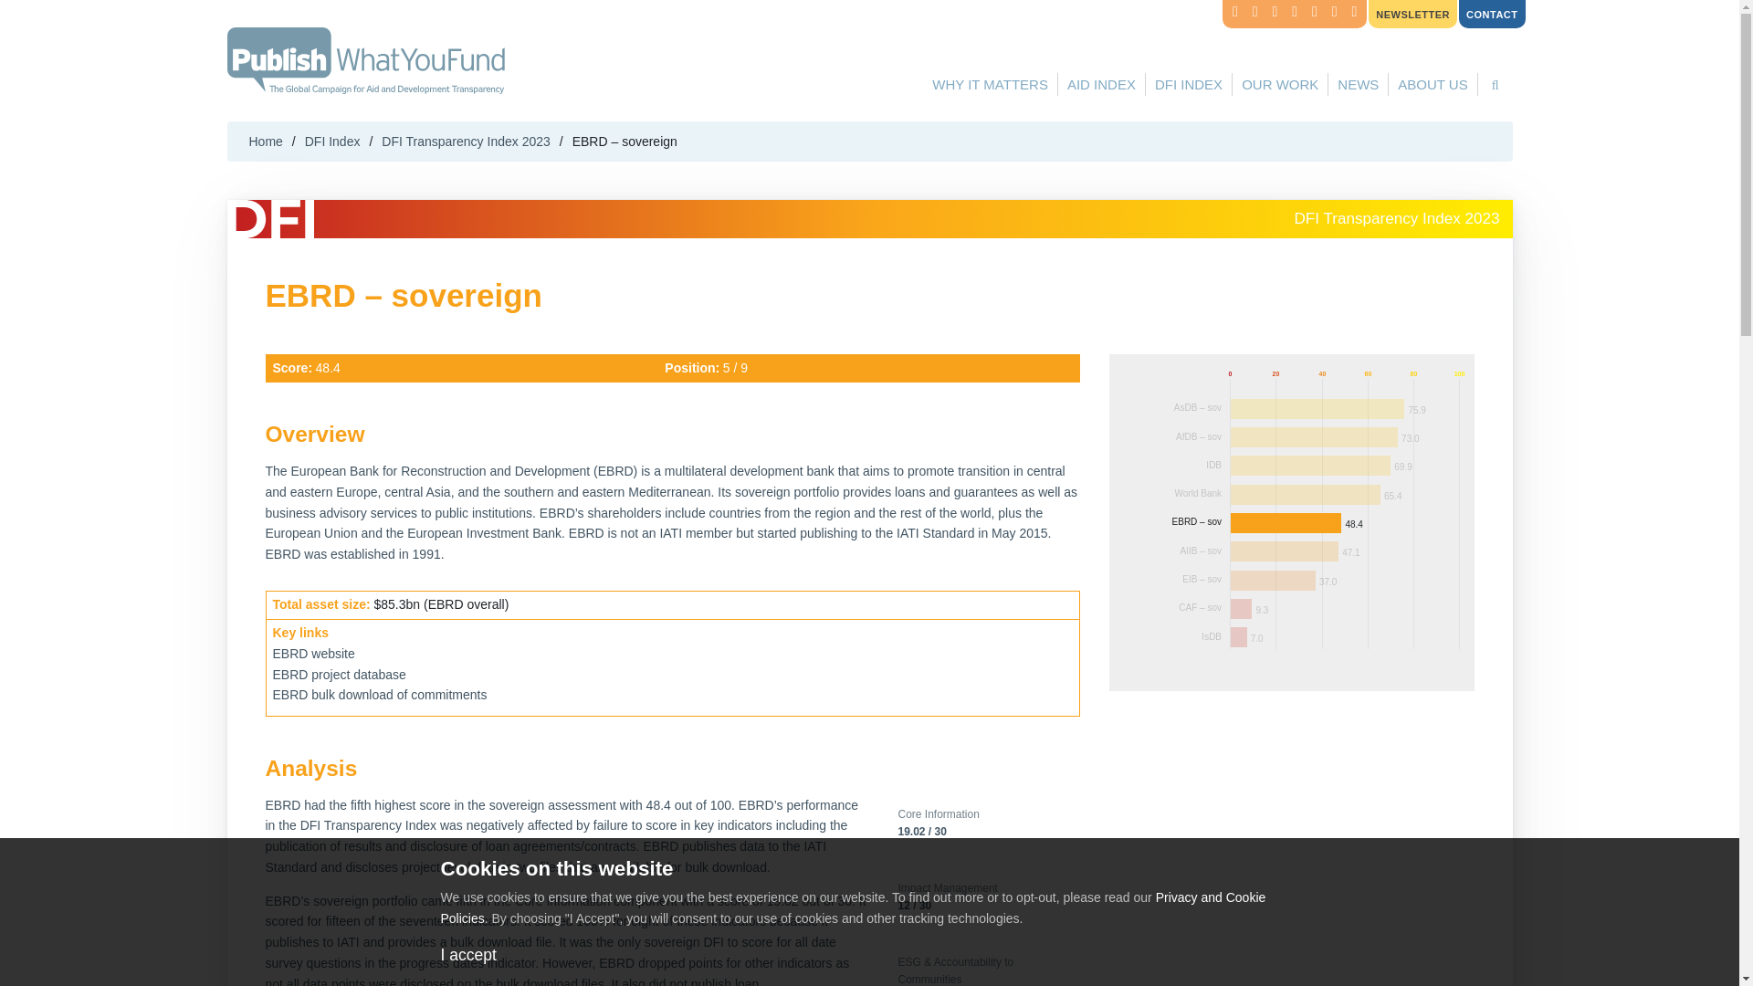 The width and height of the screenshot is (1753, 986). What do you see at coordinates (1189, 84) in the screenshot?
I see `DFI INDEX` at bounding box center [1189, 84].